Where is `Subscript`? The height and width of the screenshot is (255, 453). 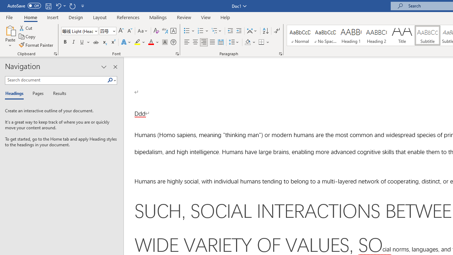 Subscript is located at coordinates (104, 42).